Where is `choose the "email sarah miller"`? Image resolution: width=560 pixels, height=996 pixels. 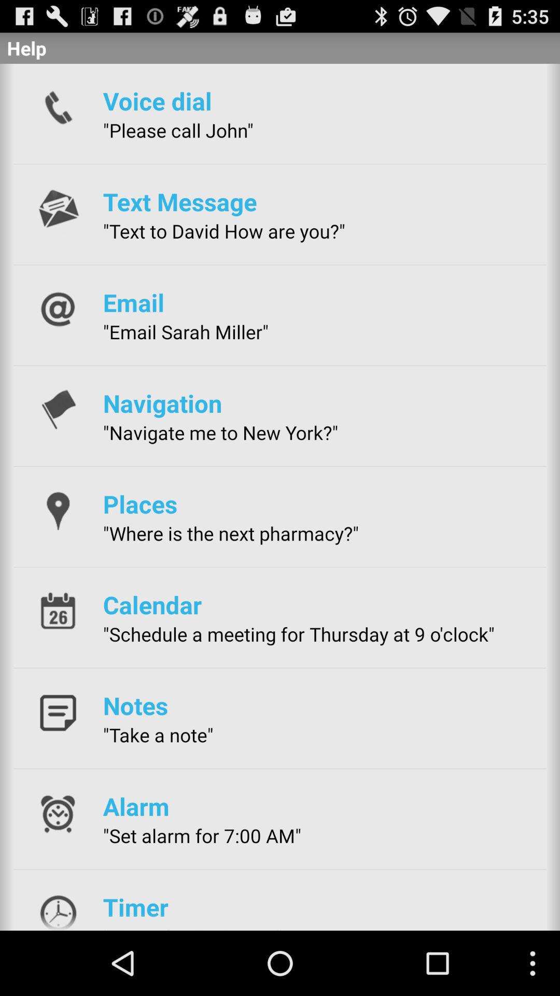
choose the "email sarah miller" is located at coordinates (186, 332).